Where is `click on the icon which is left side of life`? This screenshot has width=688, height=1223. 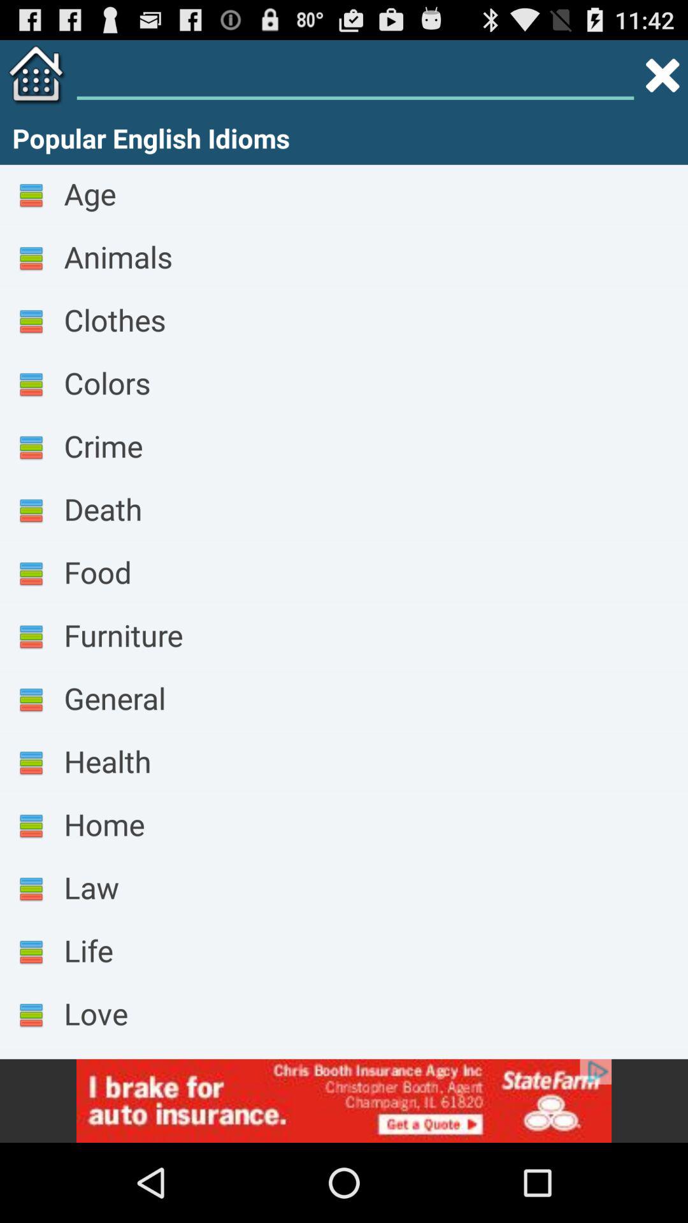
click on the icon which is left side of life is located at coordinates (31, 953).